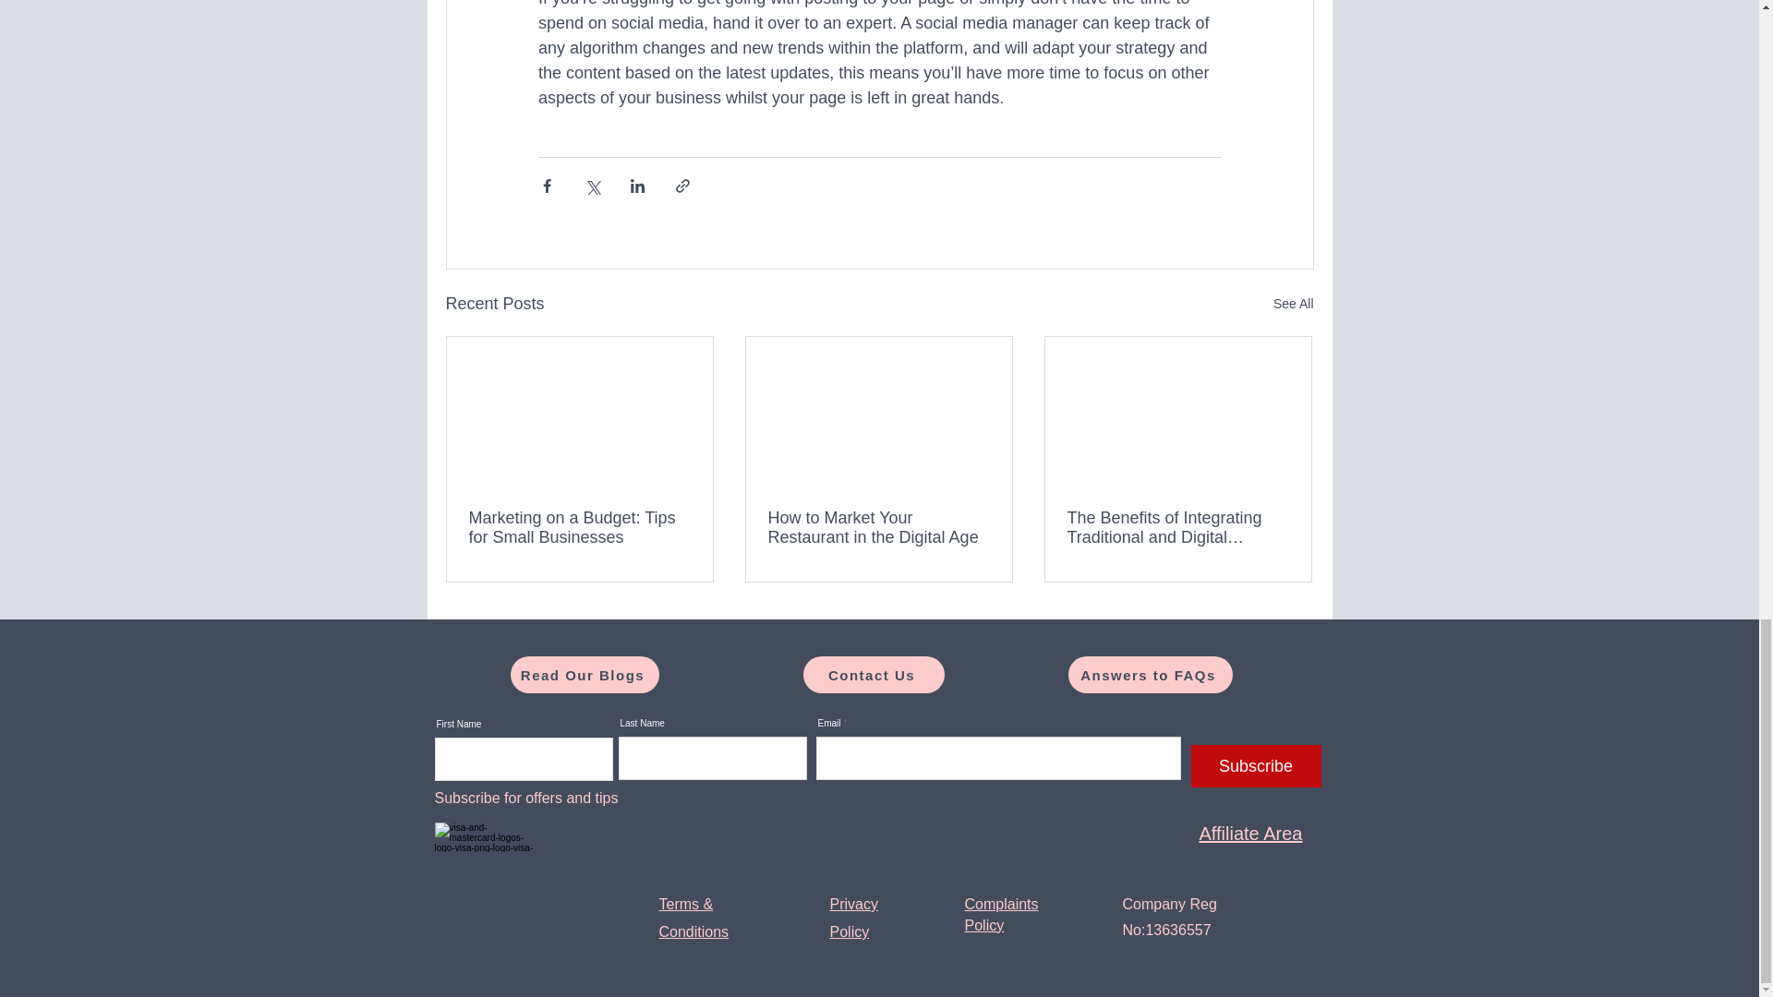 This screenshot has height=997, width=1773. What do you see at coordinates (1293, 305) in the screenshot?
I see `See All` at bounding box center [1293, 305].